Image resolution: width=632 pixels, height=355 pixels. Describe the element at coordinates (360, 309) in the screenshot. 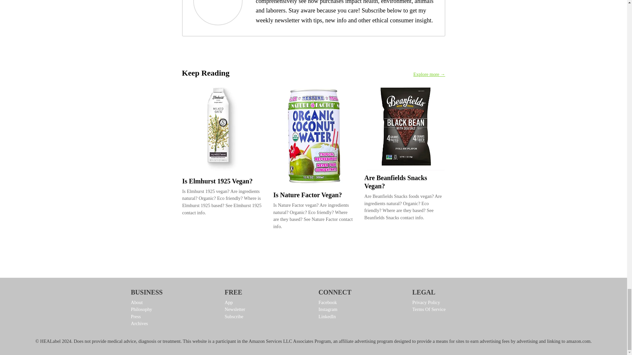

I see `Instagram` at that location.